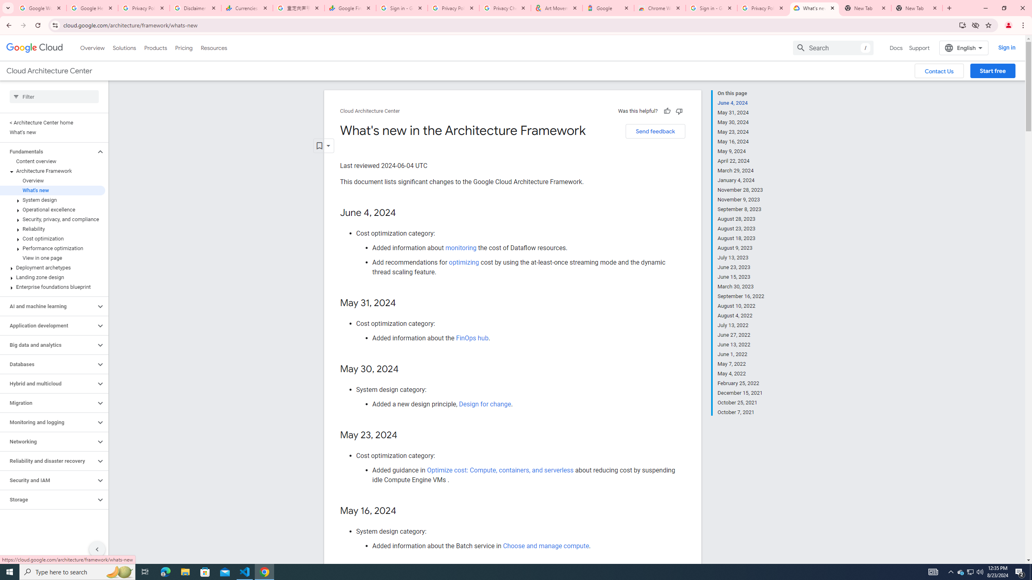 The image size is (1032, 580). What do you see at coordinates (52, 219) in the screenshot?
I see `Security, privacy, and compliance` at bounding box center [52, 219].